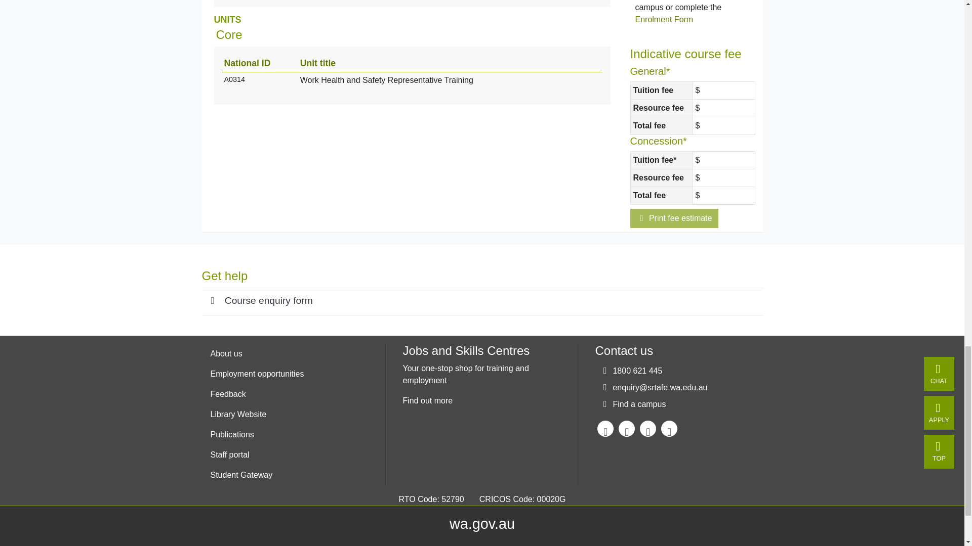 This screenshot has height=546, width=972. I want to click on Find out more about joining our workforce, so click(257, 374).